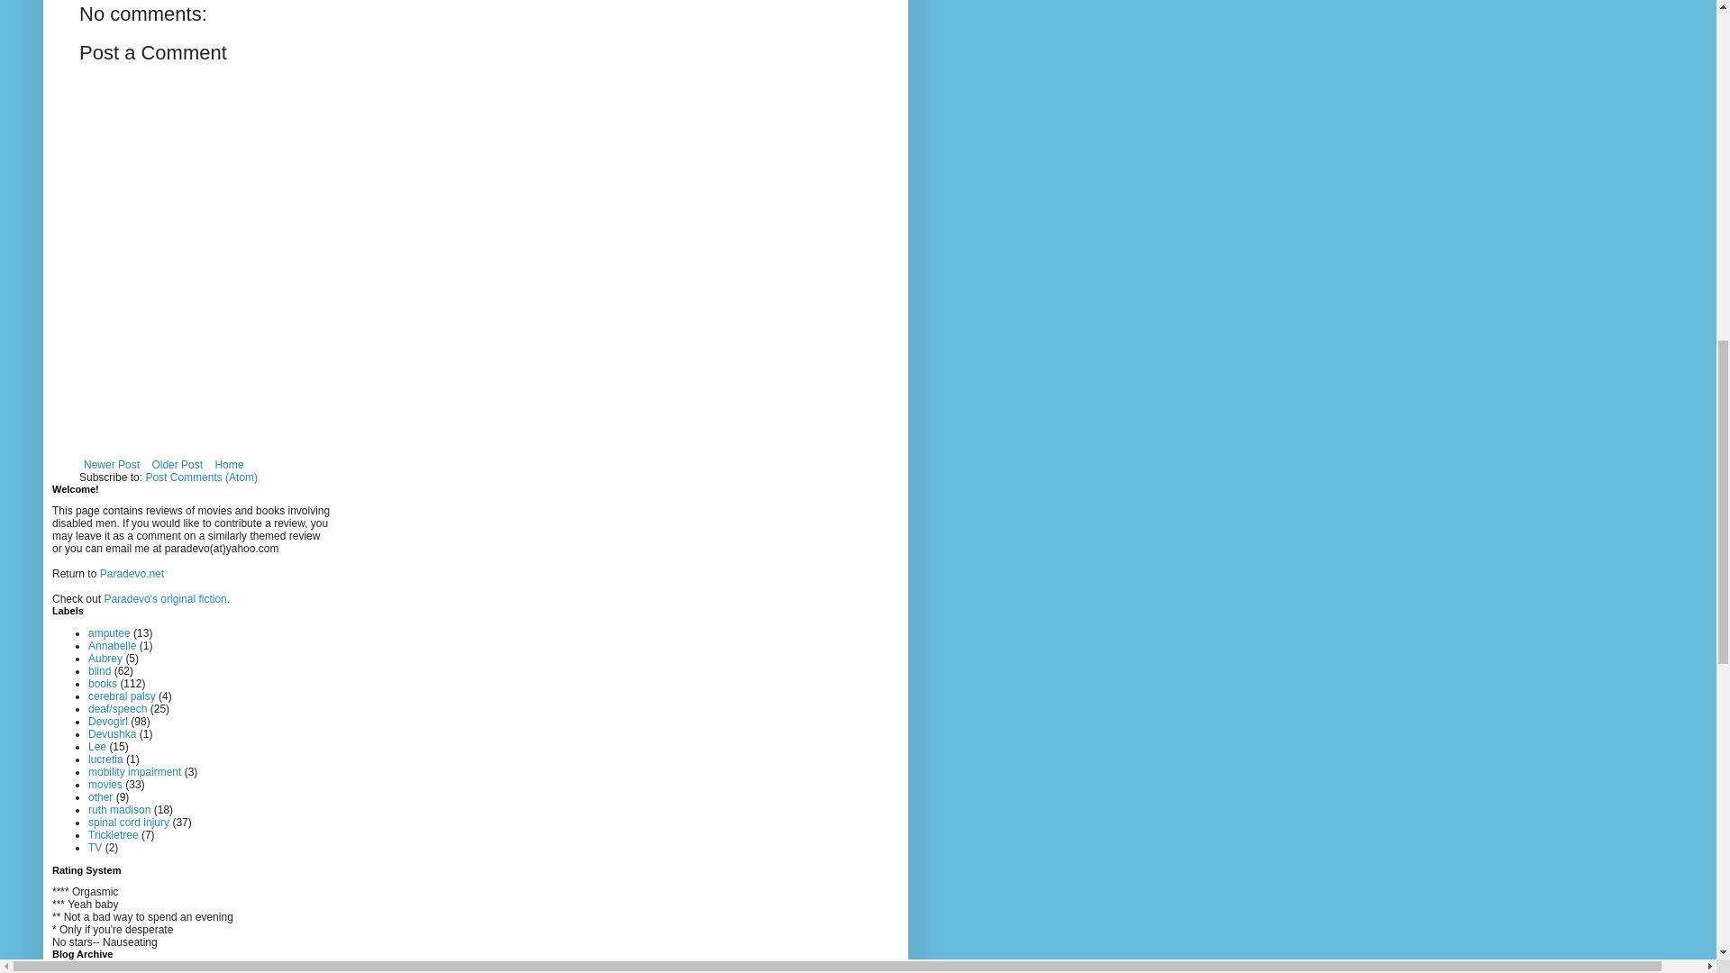 This screenshot has width=1730, height=973. What do you see at coordinates (228, 465) in the screenshot?
I see `Home` at bounding box center [228, 465].